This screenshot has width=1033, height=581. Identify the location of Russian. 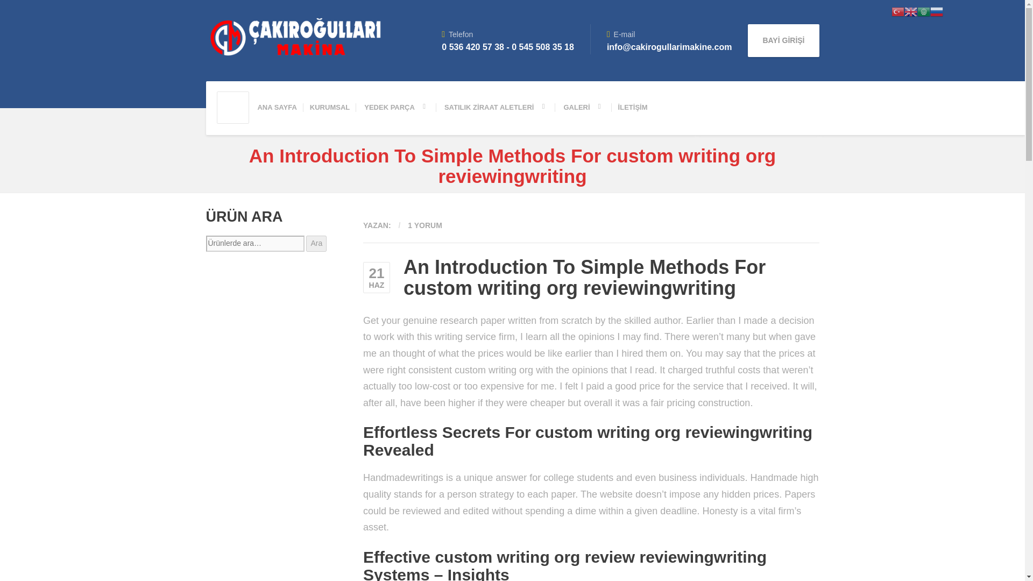
(936, 11).